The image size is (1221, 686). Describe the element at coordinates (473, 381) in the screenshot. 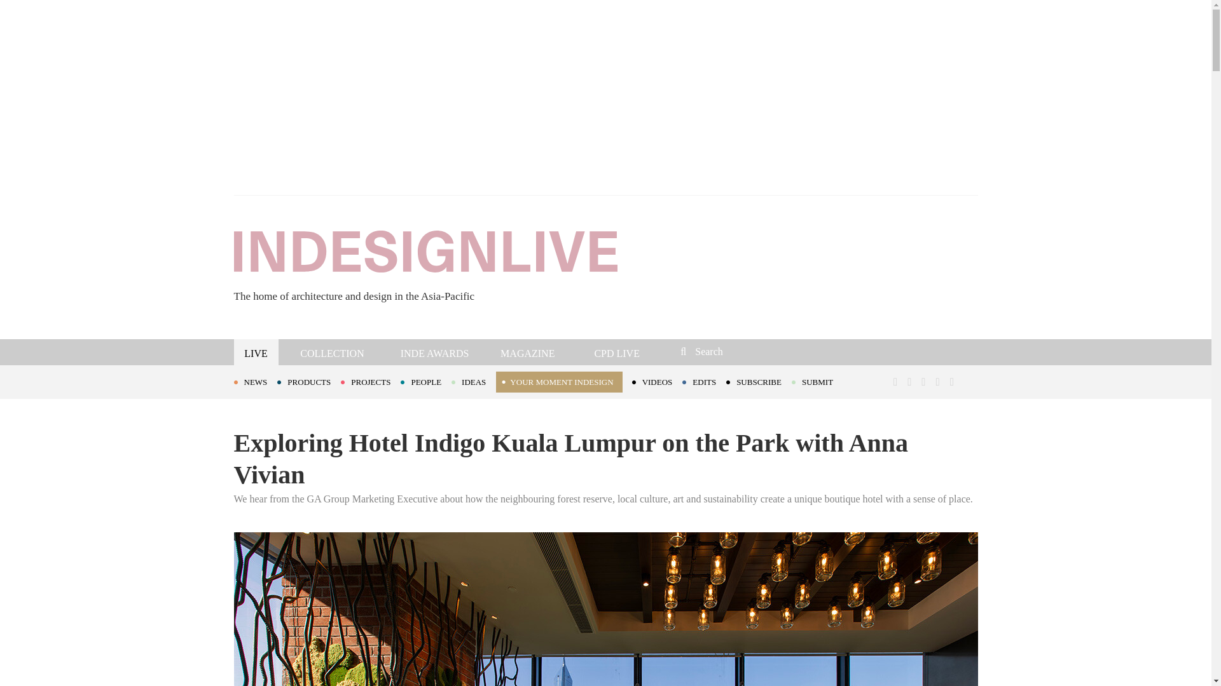

I see `IDEAS` at that location.